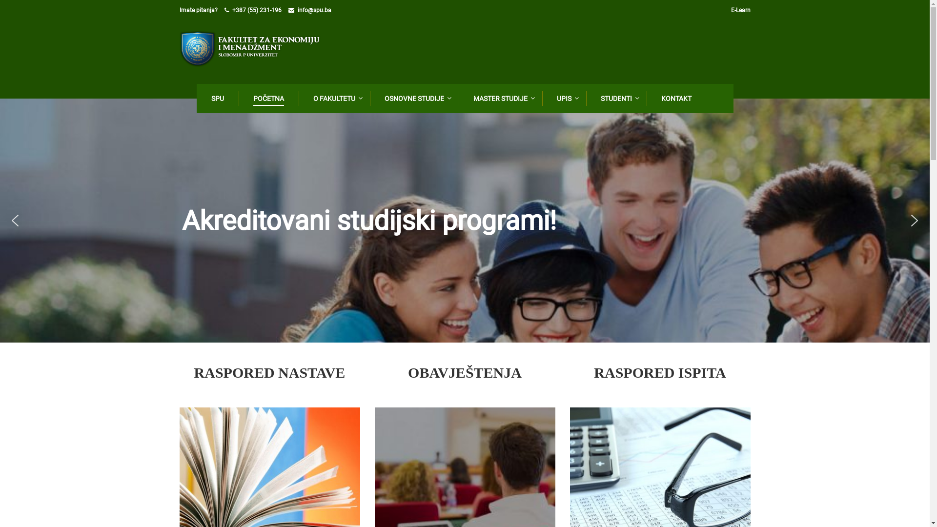 This screenshot has height=527, width=937. What do you see at coordinates (675, 99) in the screenshot?
I see `KONTAKT` at bounding box center [675, 99].